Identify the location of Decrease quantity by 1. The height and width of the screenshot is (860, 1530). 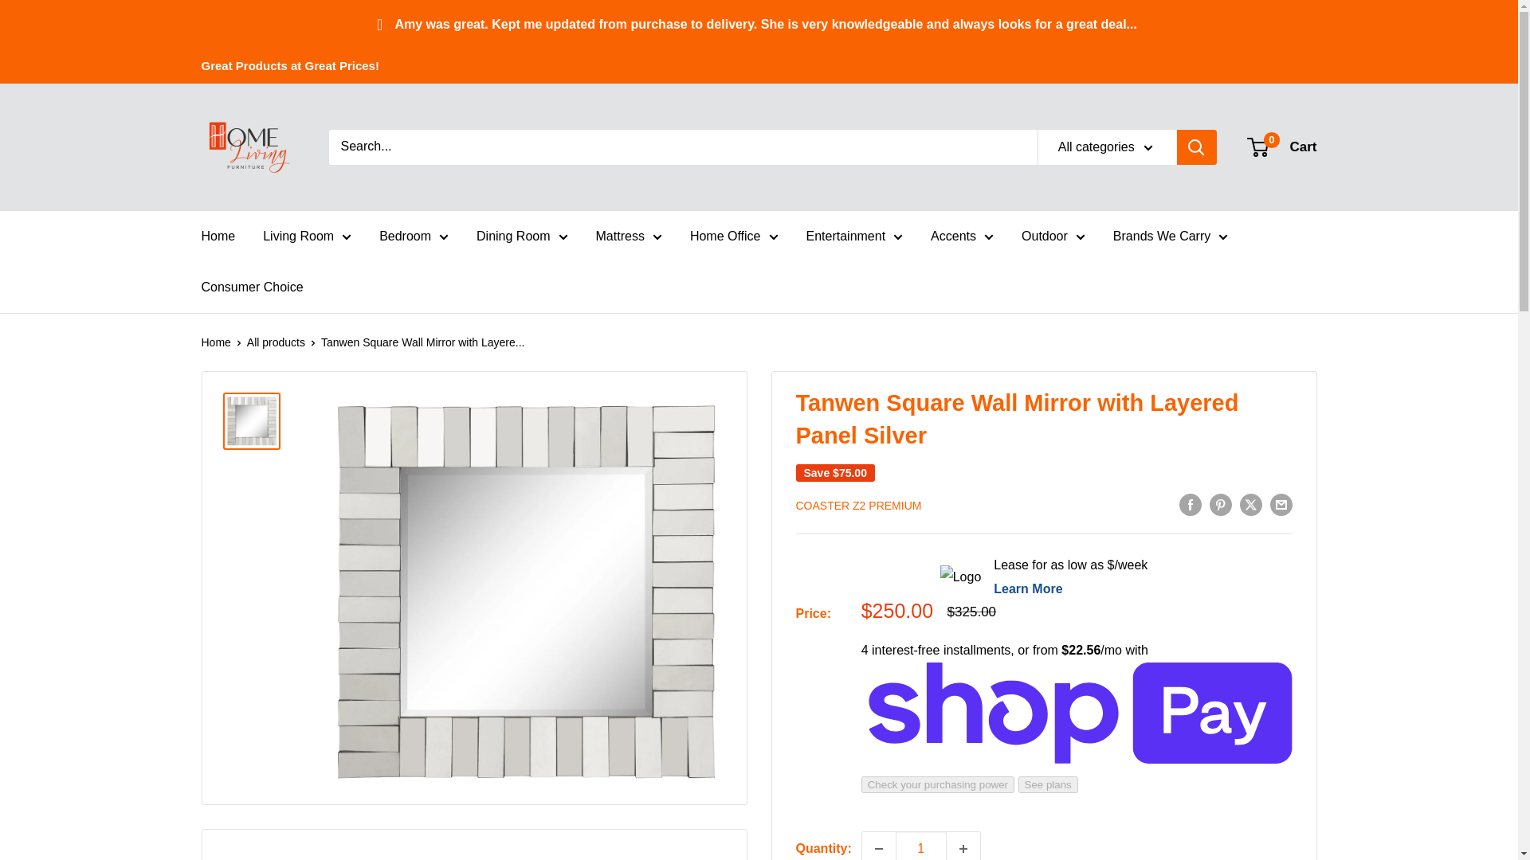
(878, 846).